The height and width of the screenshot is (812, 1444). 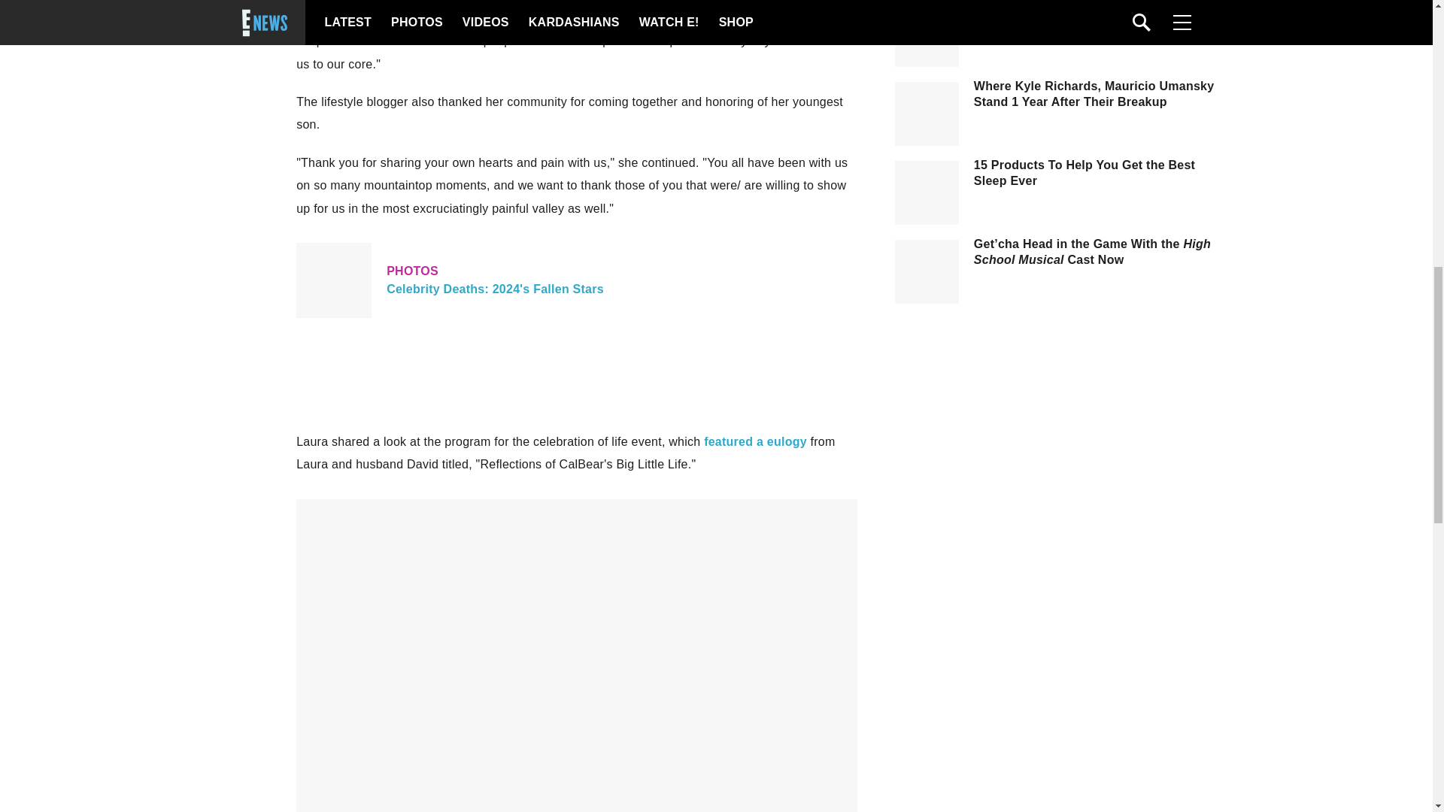 What do you see at coordinates (576, 280) in the screenshot?
I see `shared on Instagram Stories Feb. 26` at bounding box center [576, 280].